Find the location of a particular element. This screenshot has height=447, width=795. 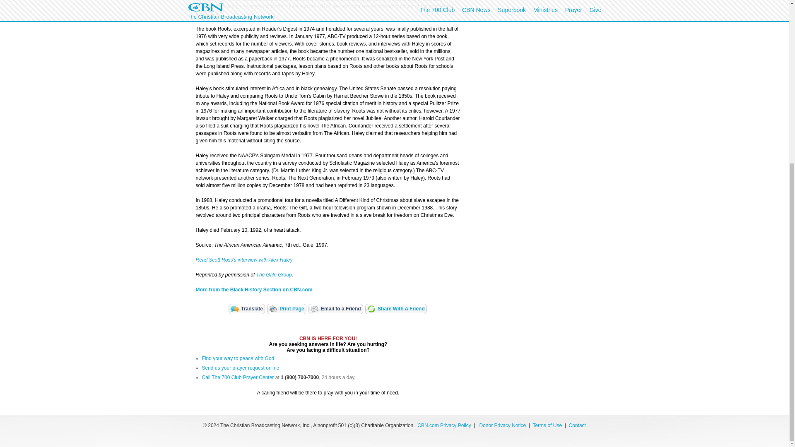

Read Scott Ross's interview with Alex Haley is located at coordinates (244, 260).